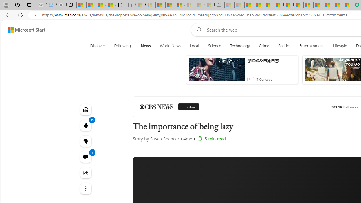  What do you see at coordinates (279, 5) in the screenshot?
I see `Drinking tea every day is proven to delay biological aging` at bounding box center [279, 5].